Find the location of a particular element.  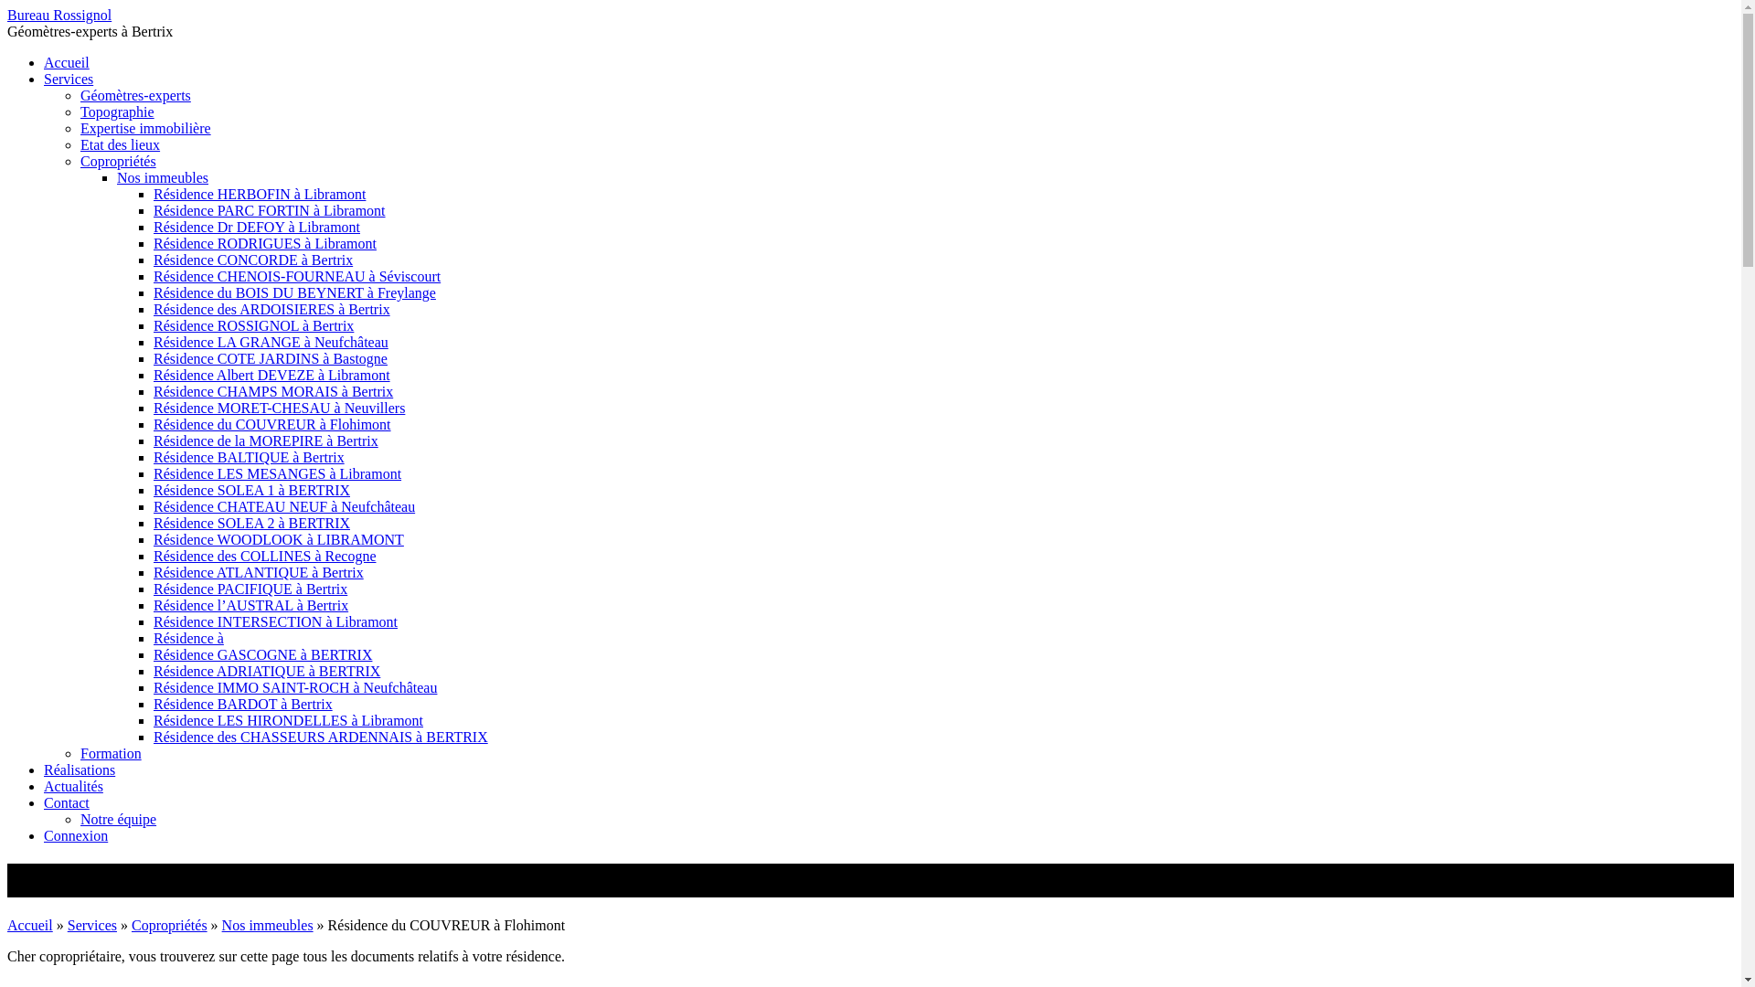

Nos immeubles is located at coordinates (268, 925).